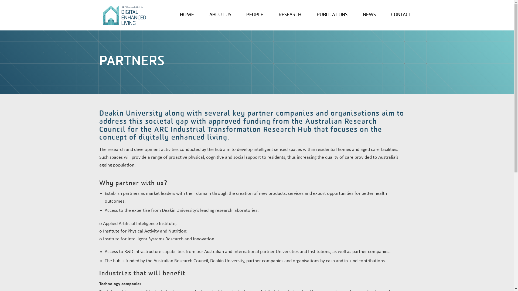  I want to click on HOME, so click(187, 15).